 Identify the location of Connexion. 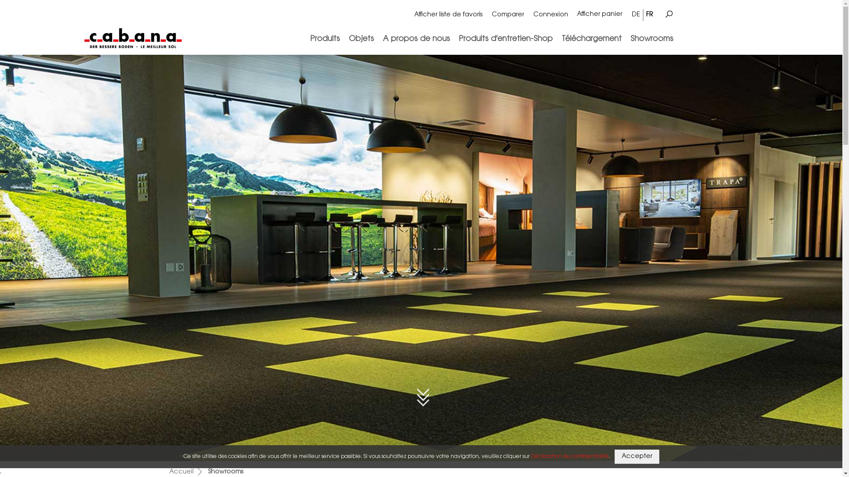
(551, 15).